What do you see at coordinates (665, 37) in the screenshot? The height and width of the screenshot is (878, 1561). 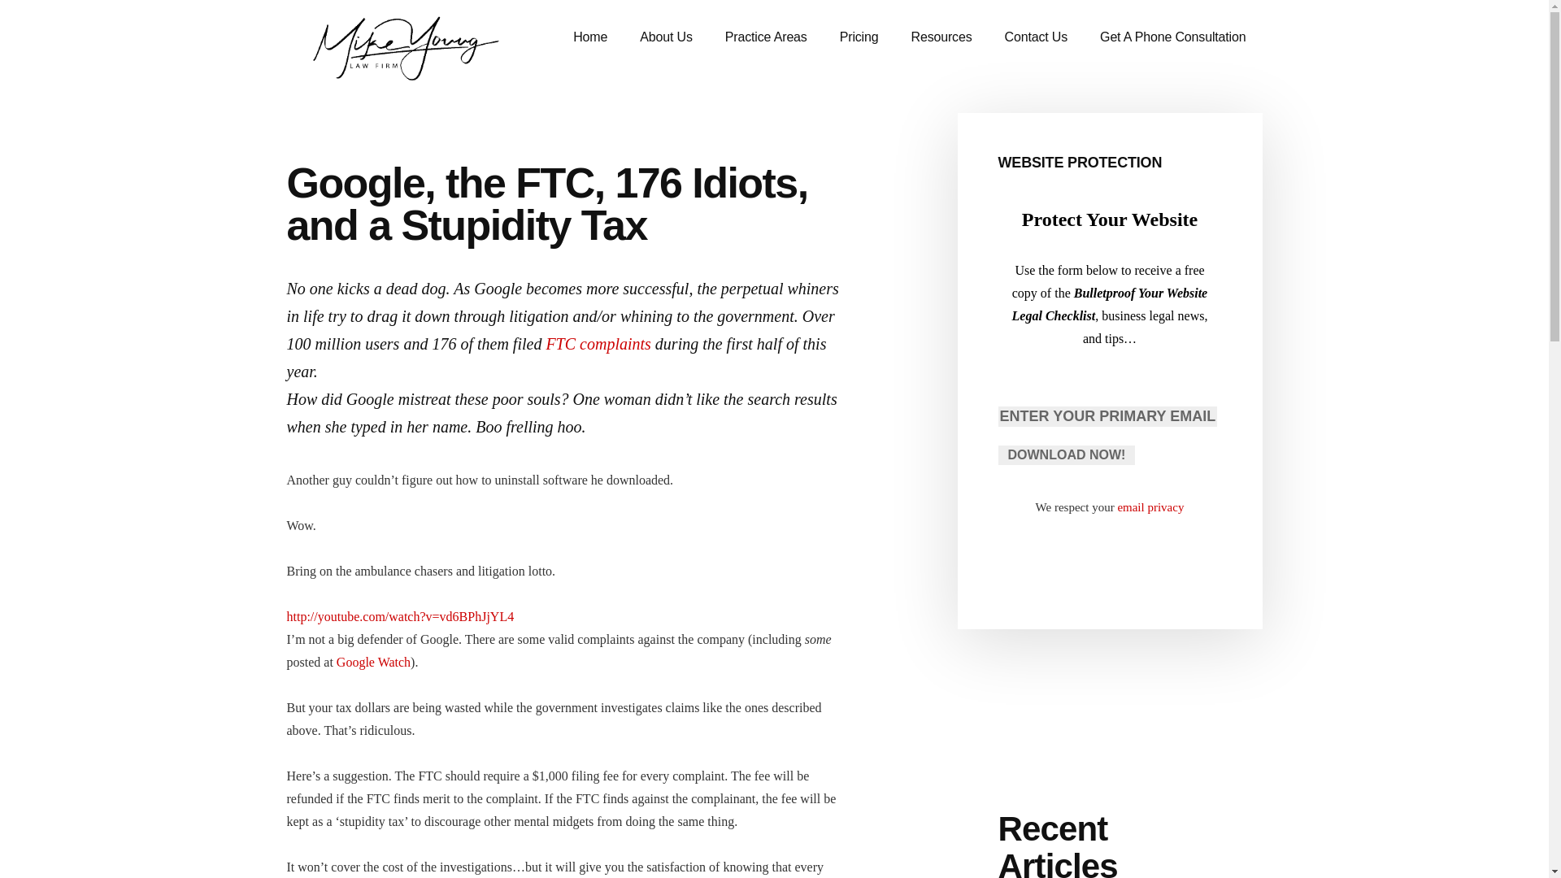 I see `About Us` at bounding box center [665, 37].